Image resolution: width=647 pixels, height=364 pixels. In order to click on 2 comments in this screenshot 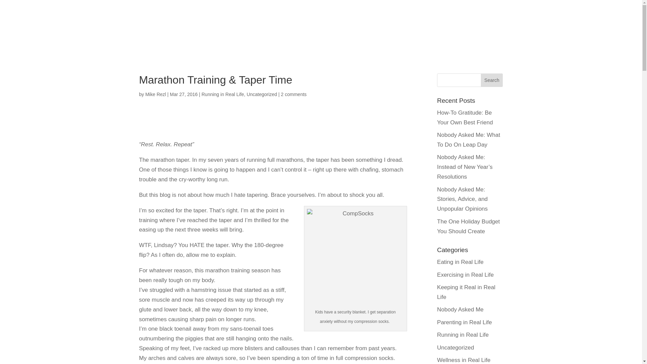, I will do `click(294, 94)`.